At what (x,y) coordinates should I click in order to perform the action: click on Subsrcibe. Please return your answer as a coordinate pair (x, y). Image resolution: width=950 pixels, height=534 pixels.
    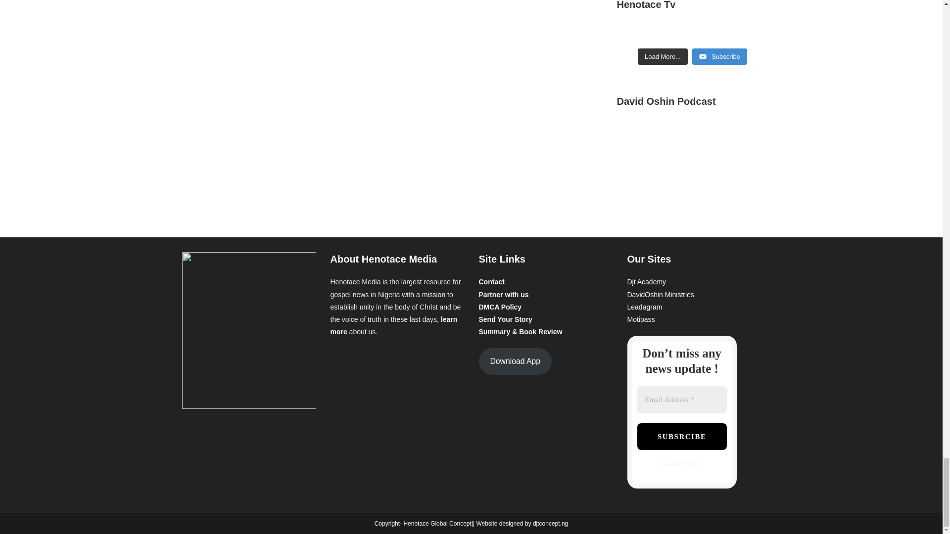
    Looking at the image, I should click on (682, 437).